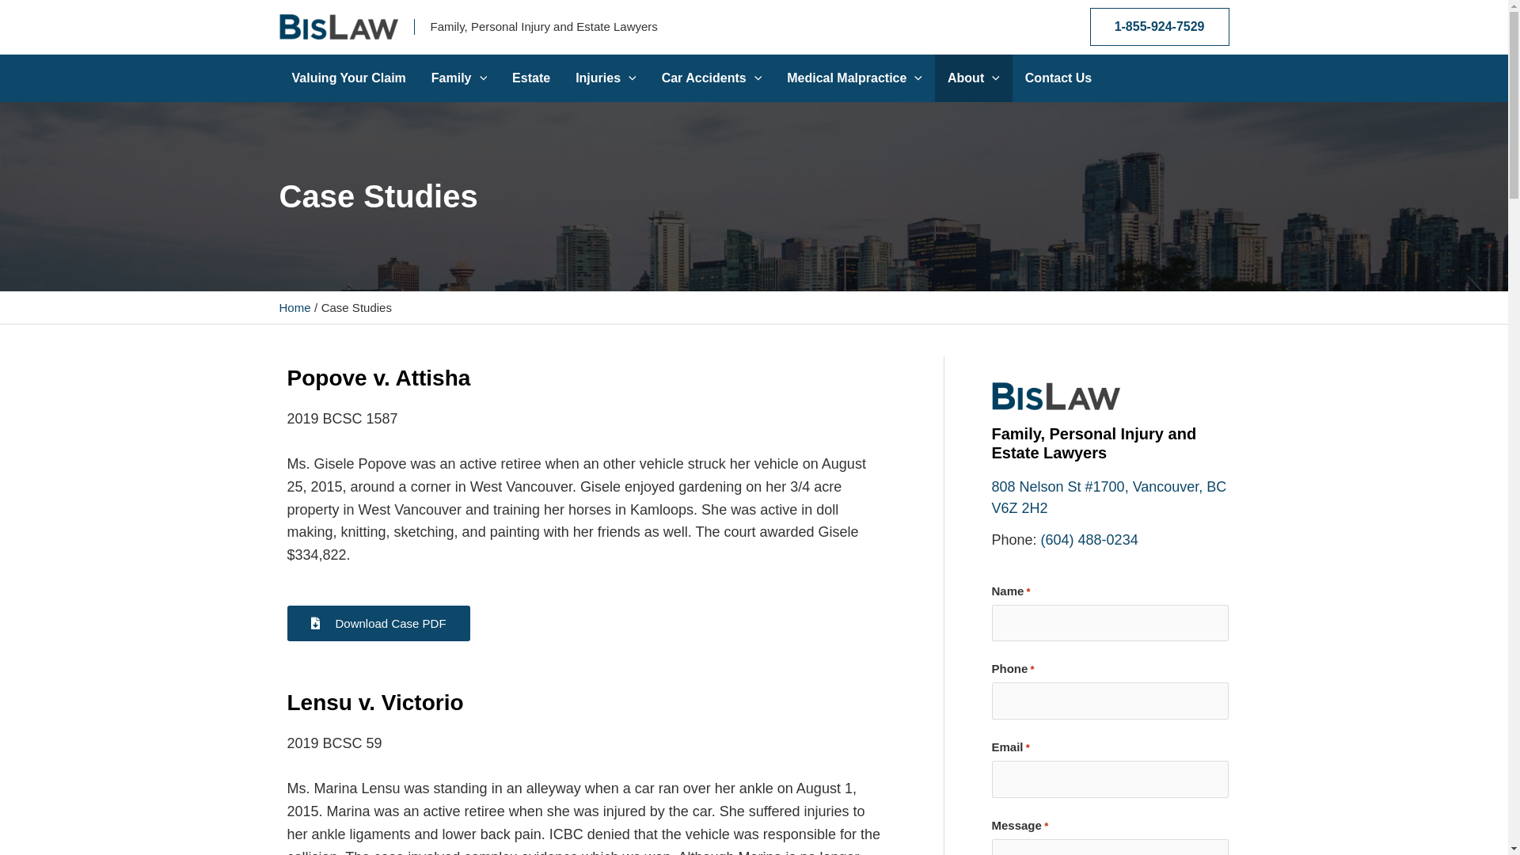  I want to click on Family, so click(459, 78).